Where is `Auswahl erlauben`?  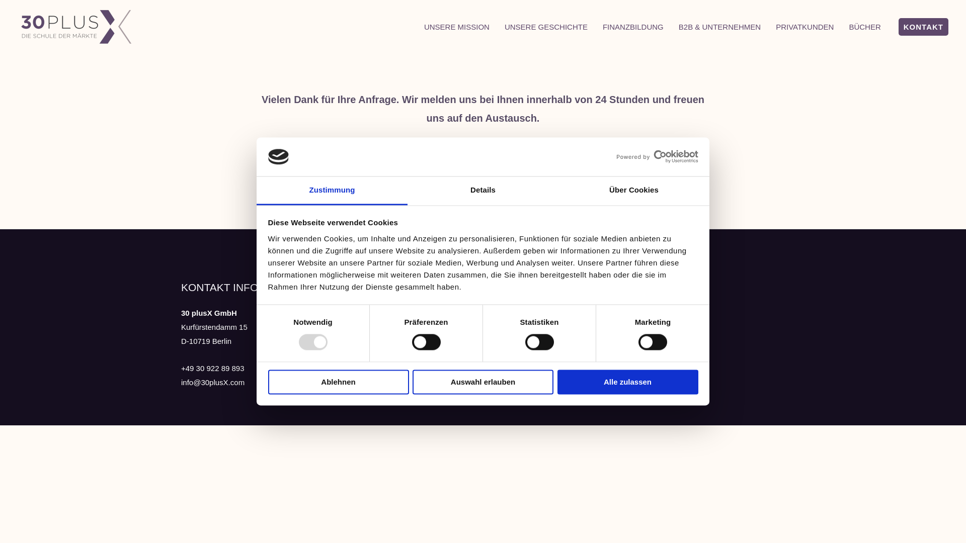 Auswahl erlauben is located at coordinates (483, 382).